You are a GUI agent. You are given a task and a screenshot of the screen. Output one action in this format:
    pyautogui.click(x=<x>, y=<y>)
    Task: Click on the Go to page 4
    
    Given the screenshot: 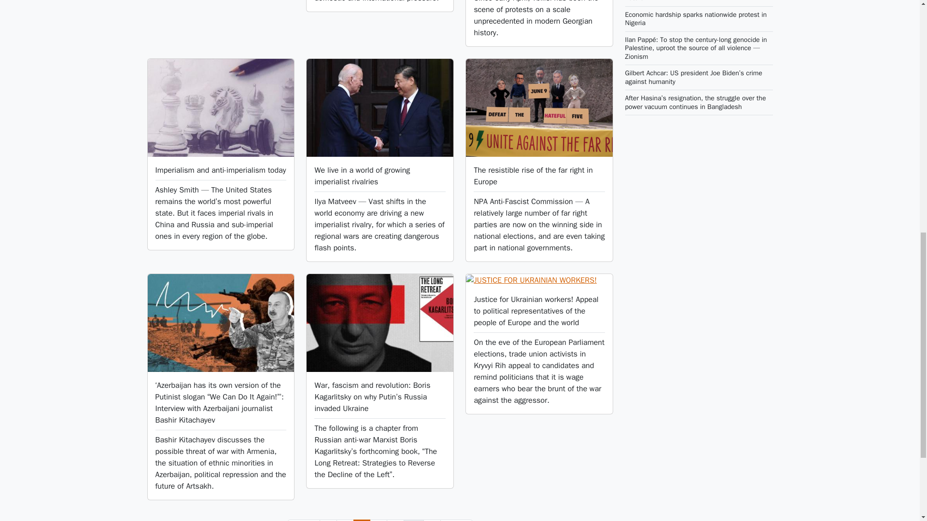 What is the action you would take?
    pyautogui.click(x=395, y=520)
    